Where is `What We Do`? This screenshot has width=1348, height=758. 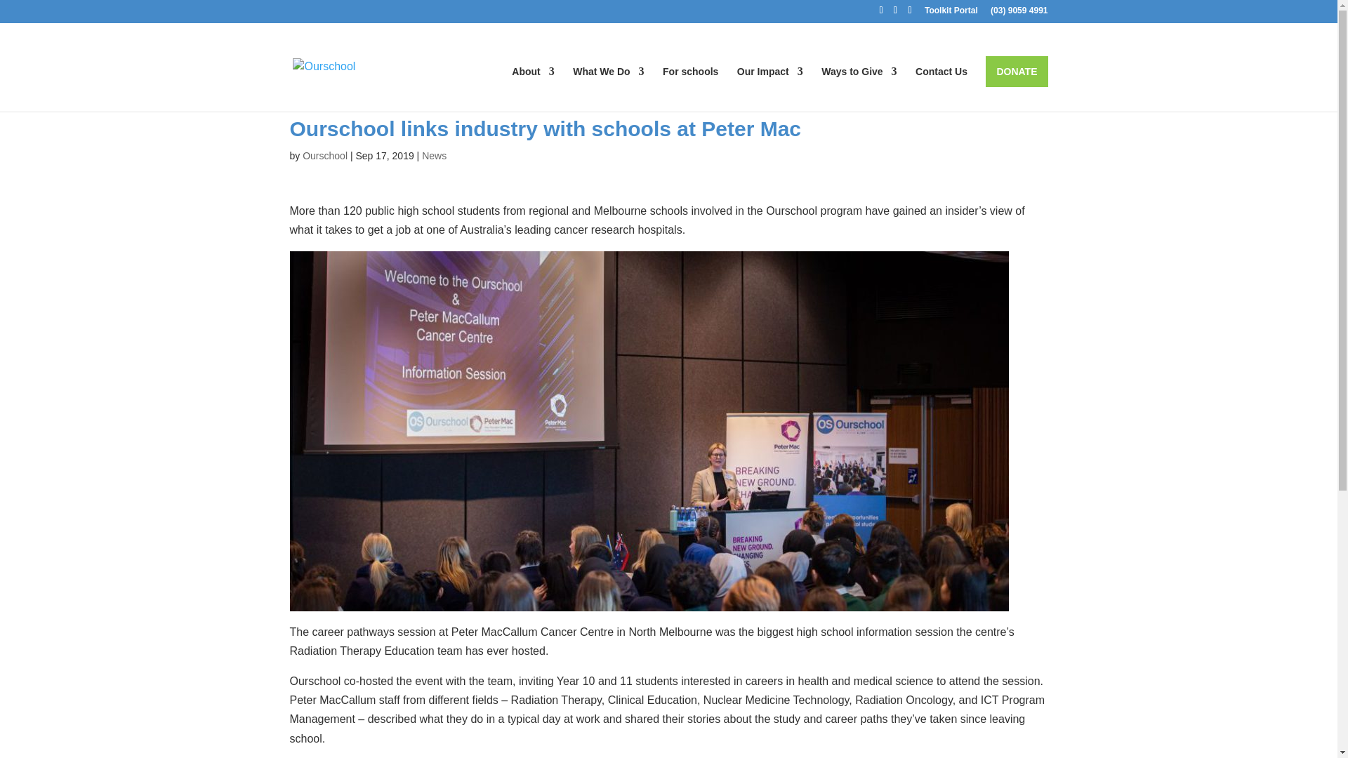 What We Do is located at coordinates (608, 88).